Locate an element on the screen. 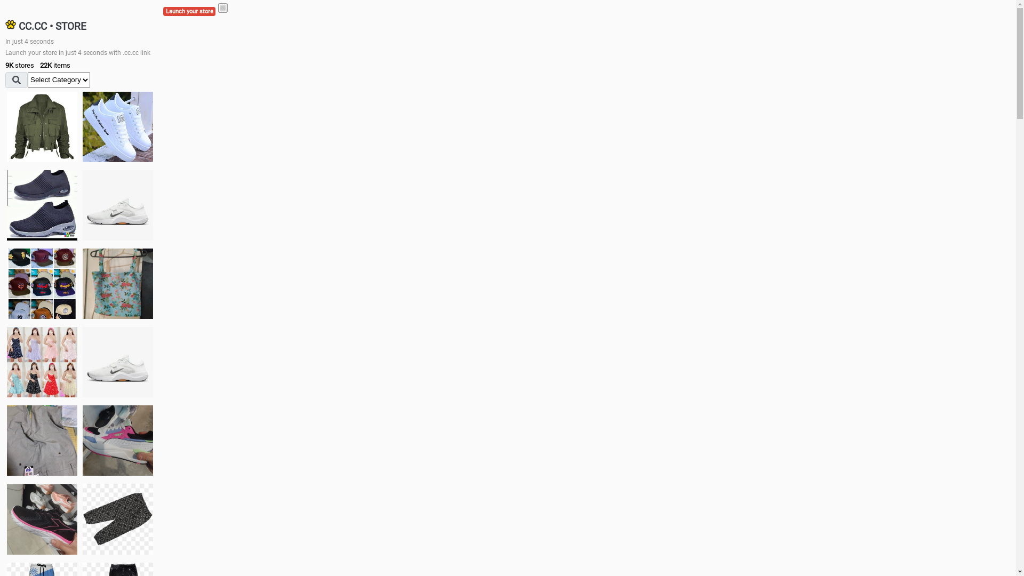 The image size is (1024, 576). shoes for boys is located at coordinates (42, 205).